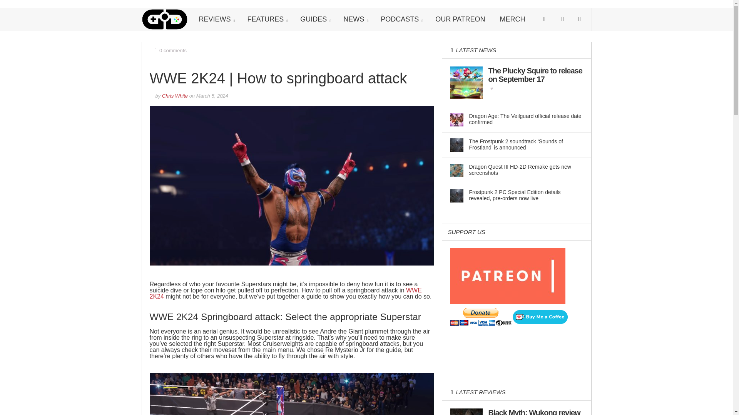  I want to click on FEATURES, so click(267, 19).